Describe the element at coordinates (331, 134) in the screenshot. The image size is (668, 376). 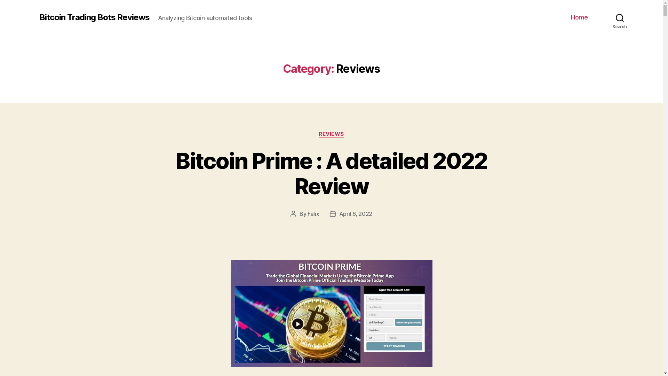
I see `REVIEWS` at that location.